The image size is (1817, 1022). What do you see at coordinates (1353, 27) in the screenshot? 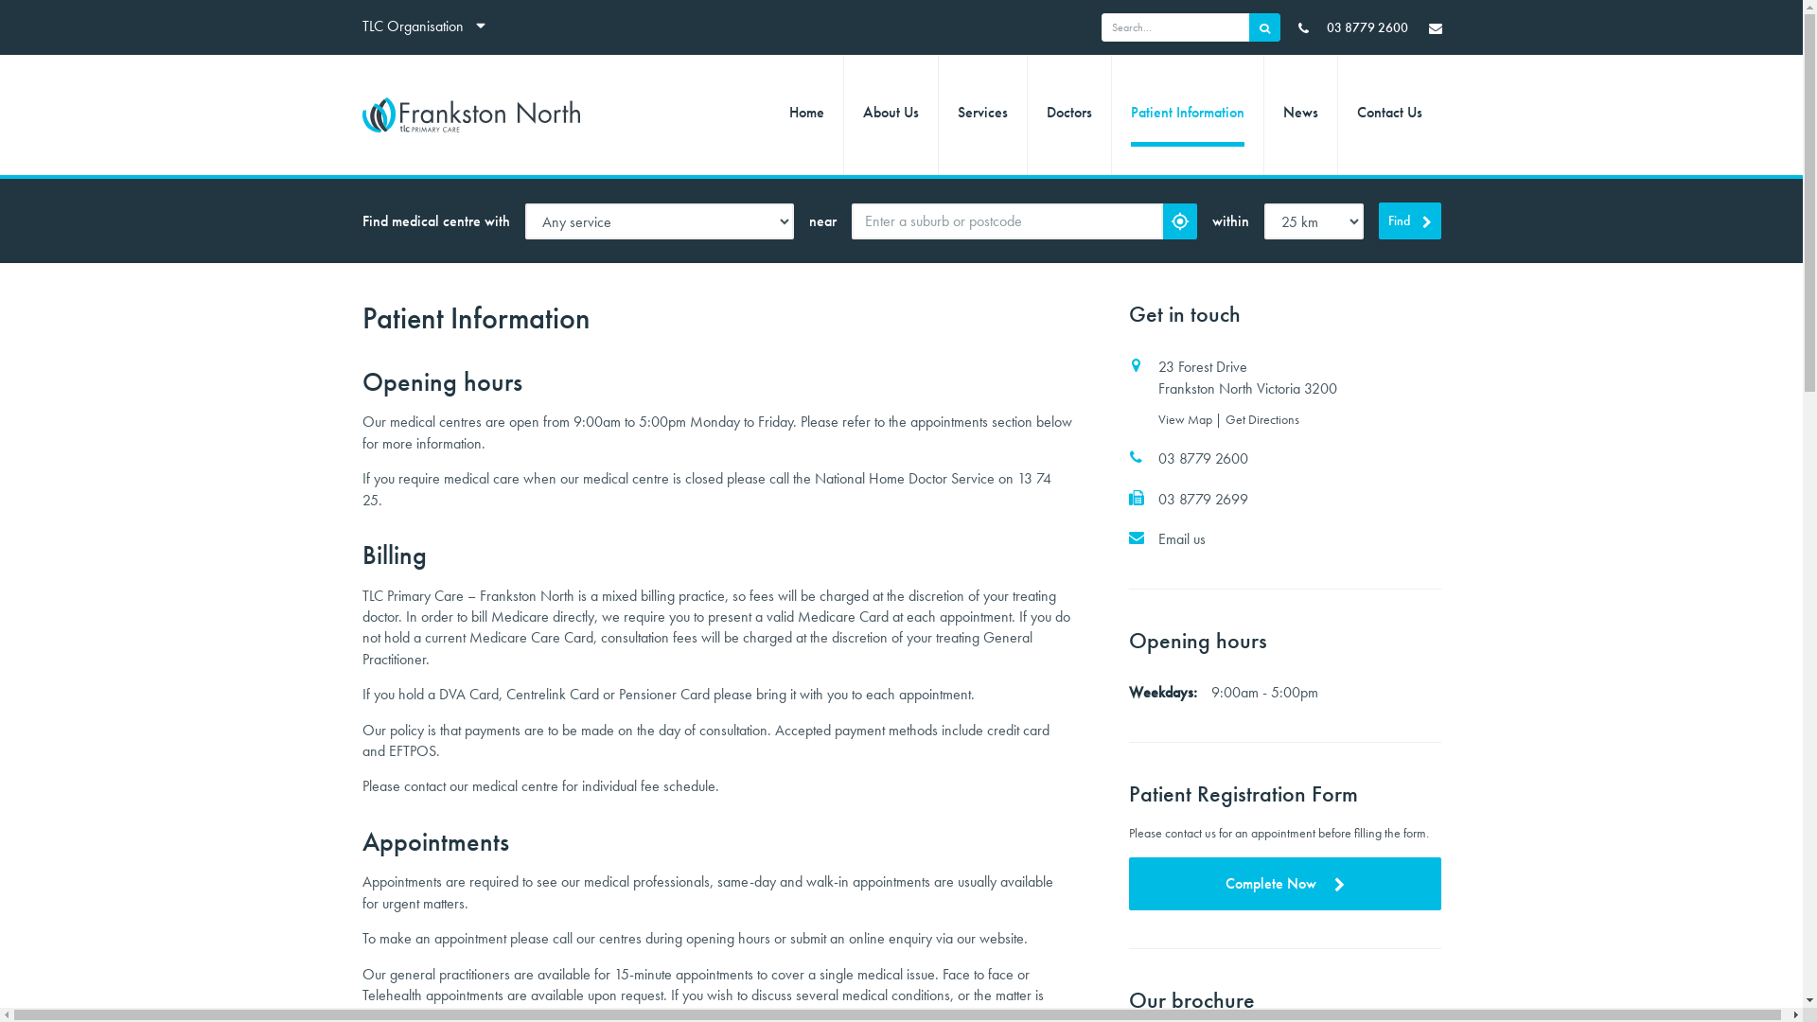
I see ` 03 8779 2600` at bounding box center [1353, 27].